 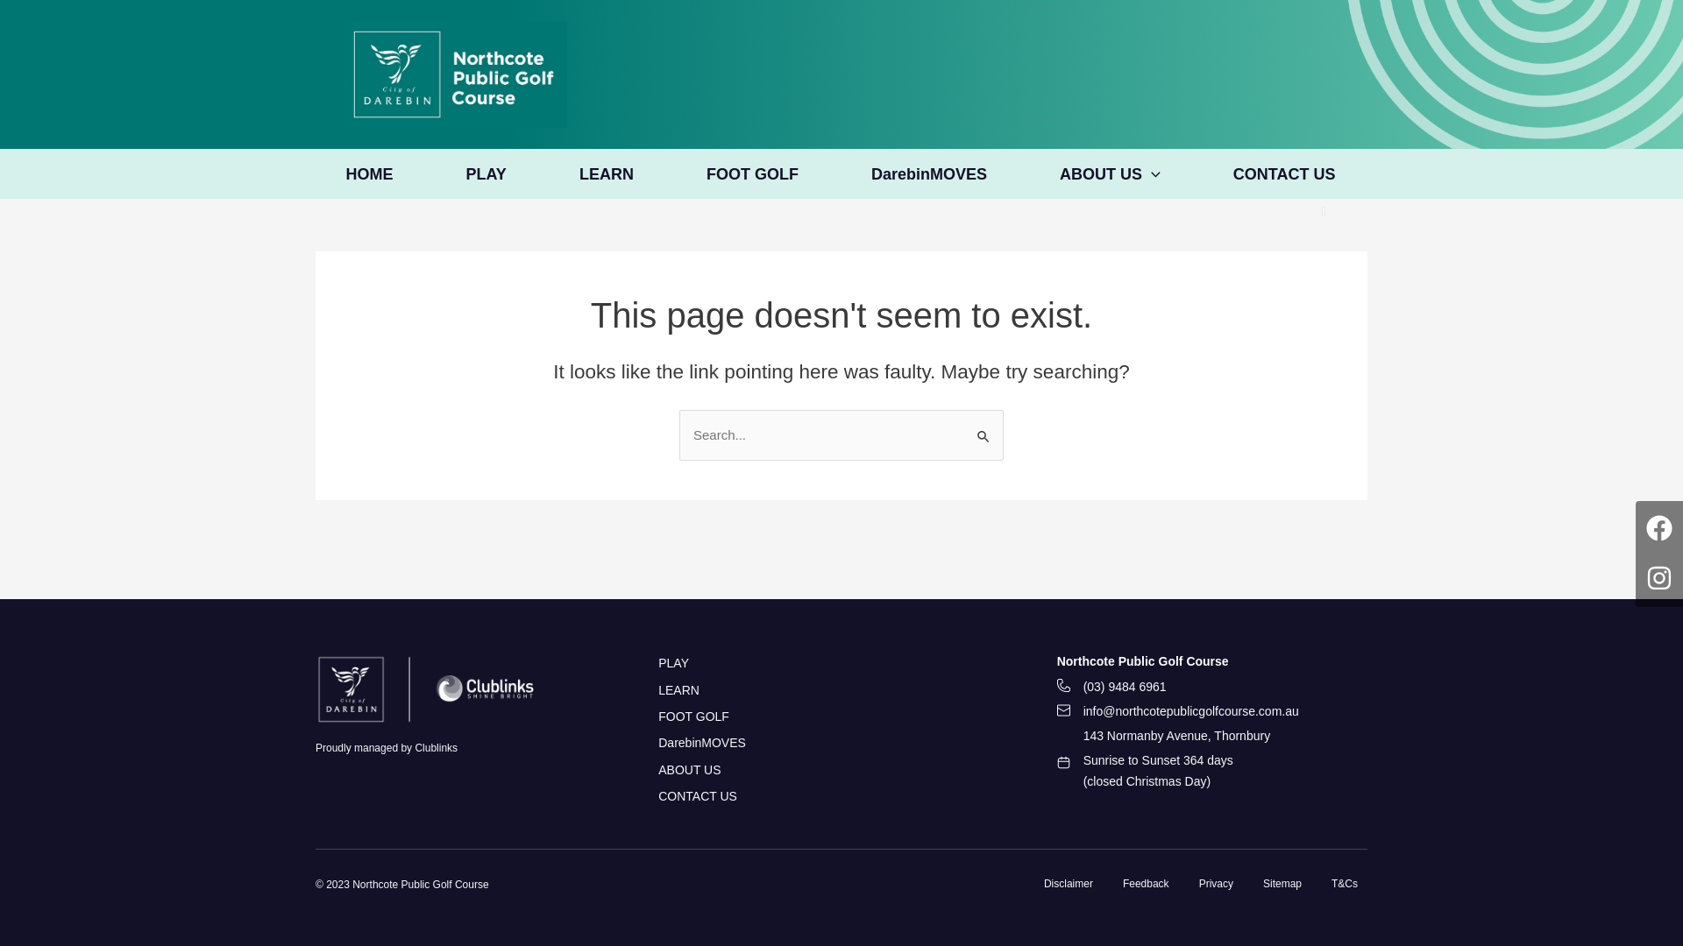 I want to click on T&Cs, so click(x=1342, y=884).